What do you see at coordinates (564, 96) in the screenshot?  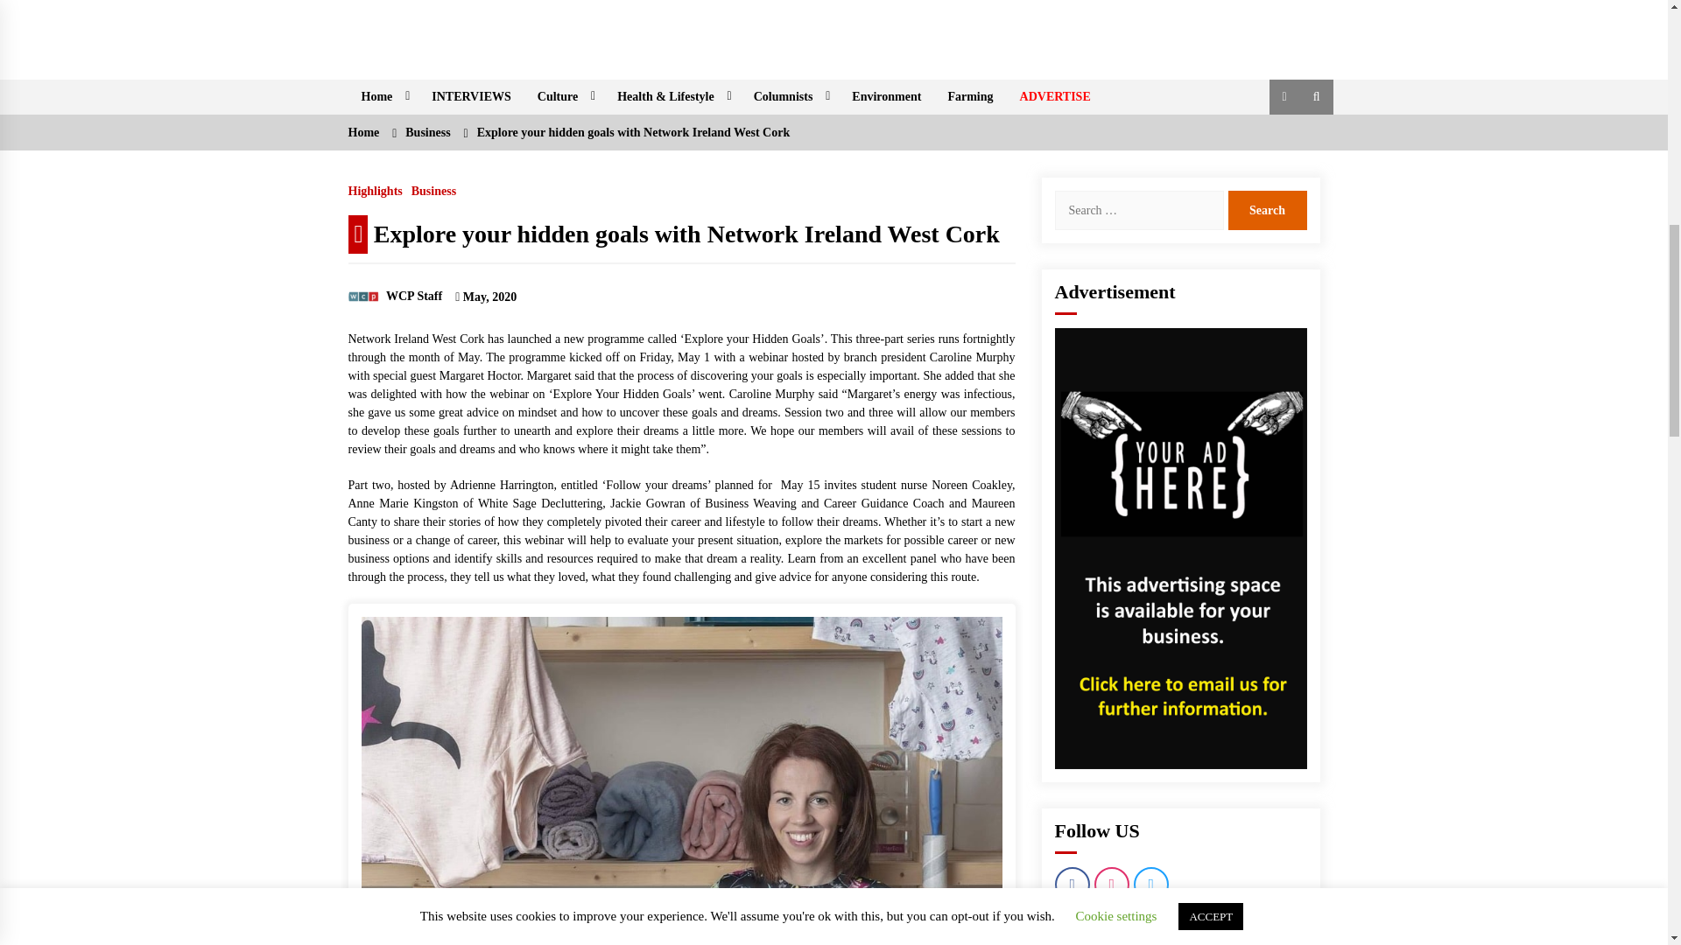 I see `Culture` at bounding box center [564, 96].